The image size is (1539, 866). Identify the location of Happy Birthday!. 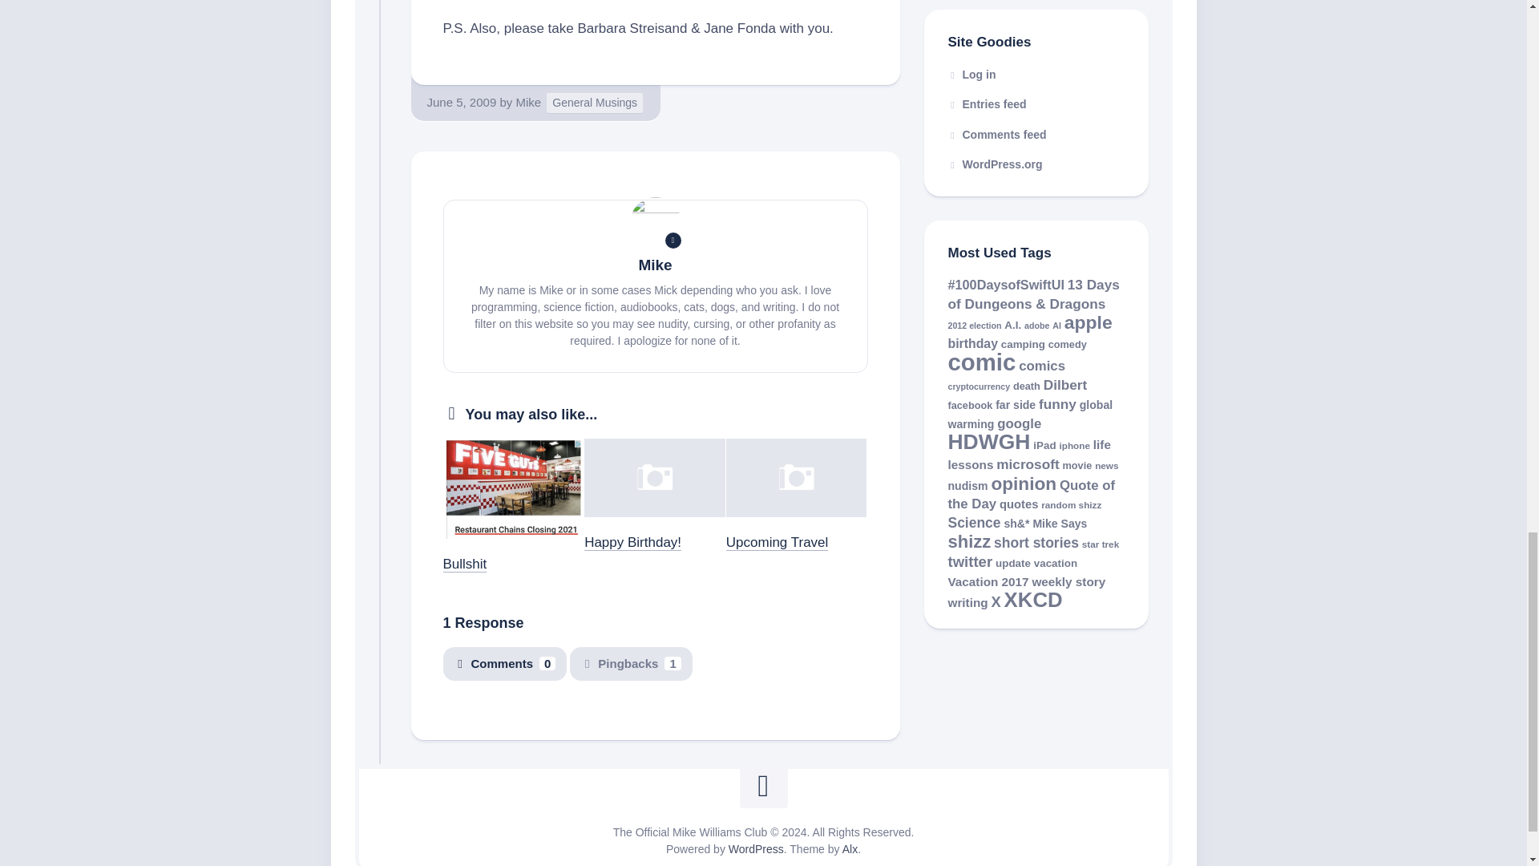
(633, 542).